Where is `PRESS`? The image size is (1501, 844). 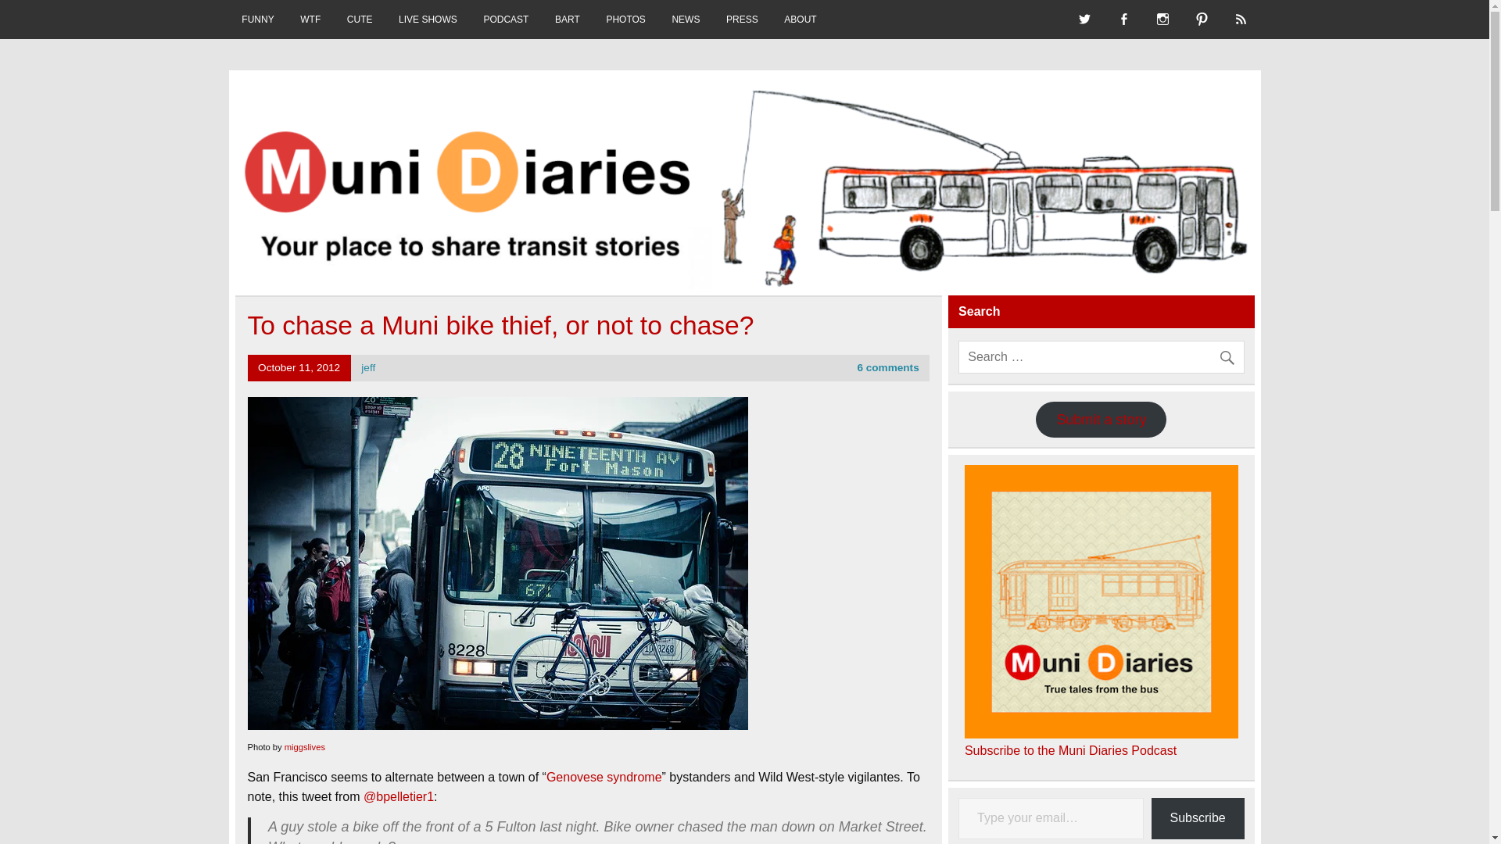 PRESS is located at coordinates (742, 19).